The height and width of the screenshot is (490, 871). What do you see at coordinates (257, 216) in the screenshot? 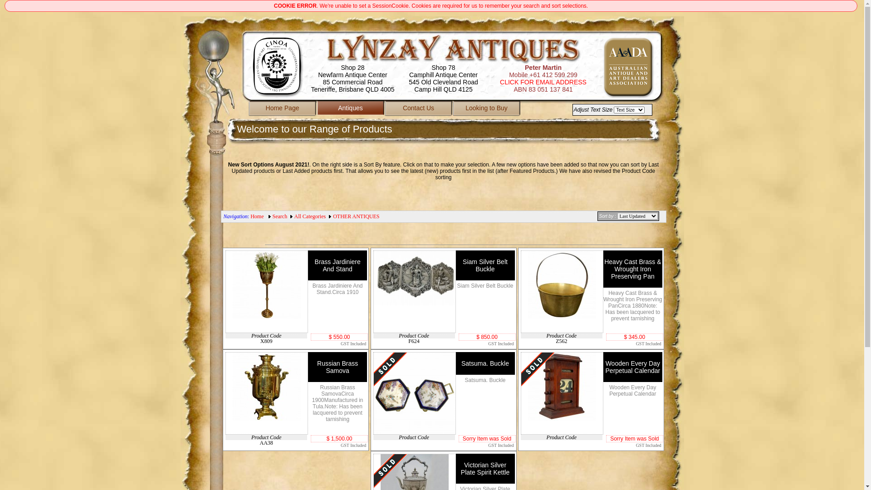
I see `Home` at bounding box center [257, 216].